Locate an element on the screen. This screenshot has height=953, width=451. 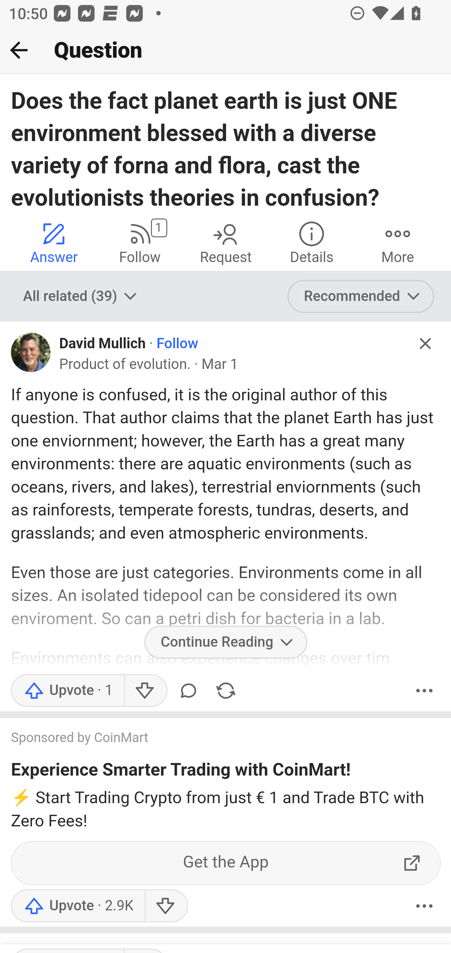
Upvote is located at coordinates (68, 690).